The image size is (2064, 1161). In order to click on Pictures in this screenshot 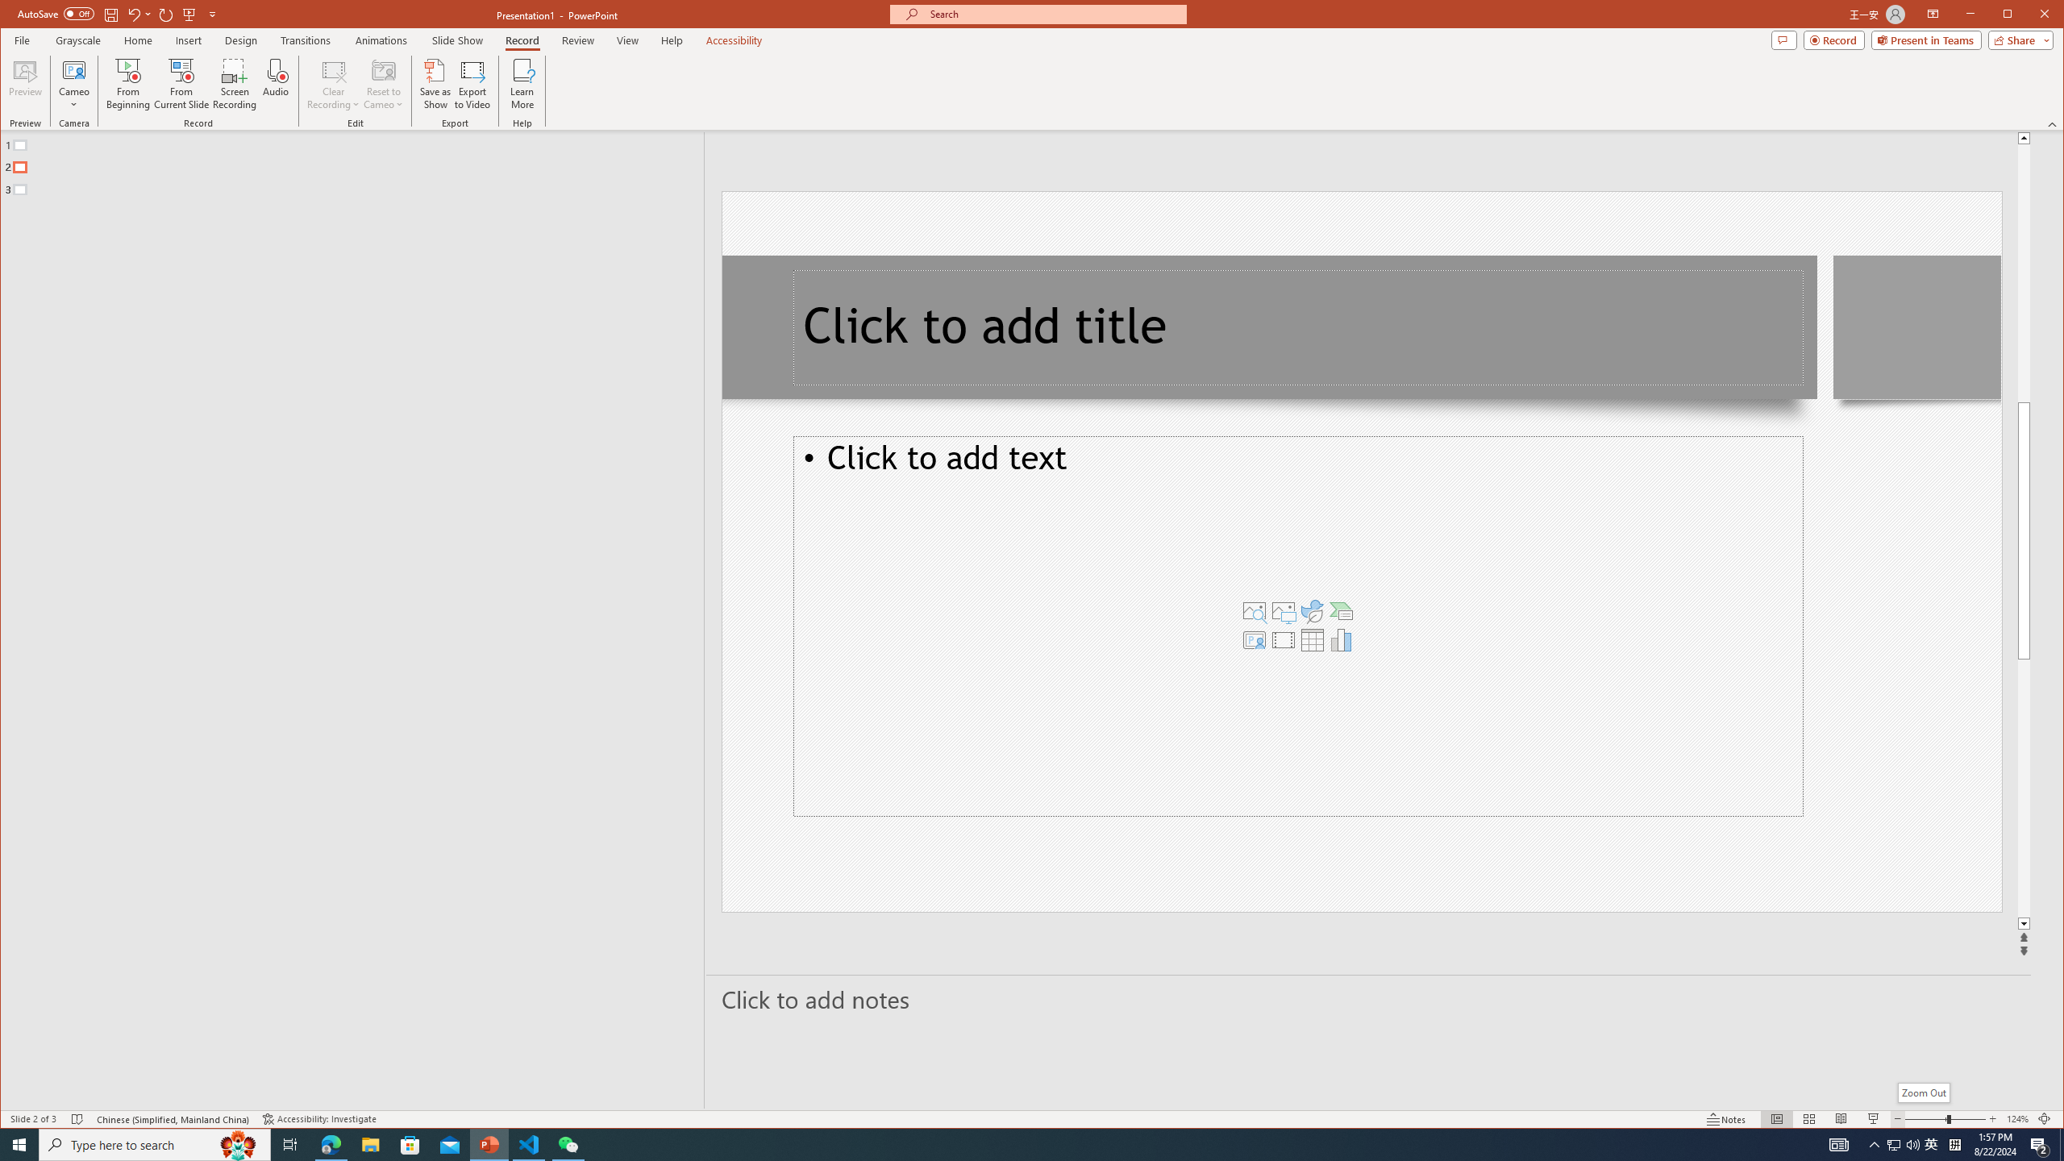, I will do `click(1284, 611)`.